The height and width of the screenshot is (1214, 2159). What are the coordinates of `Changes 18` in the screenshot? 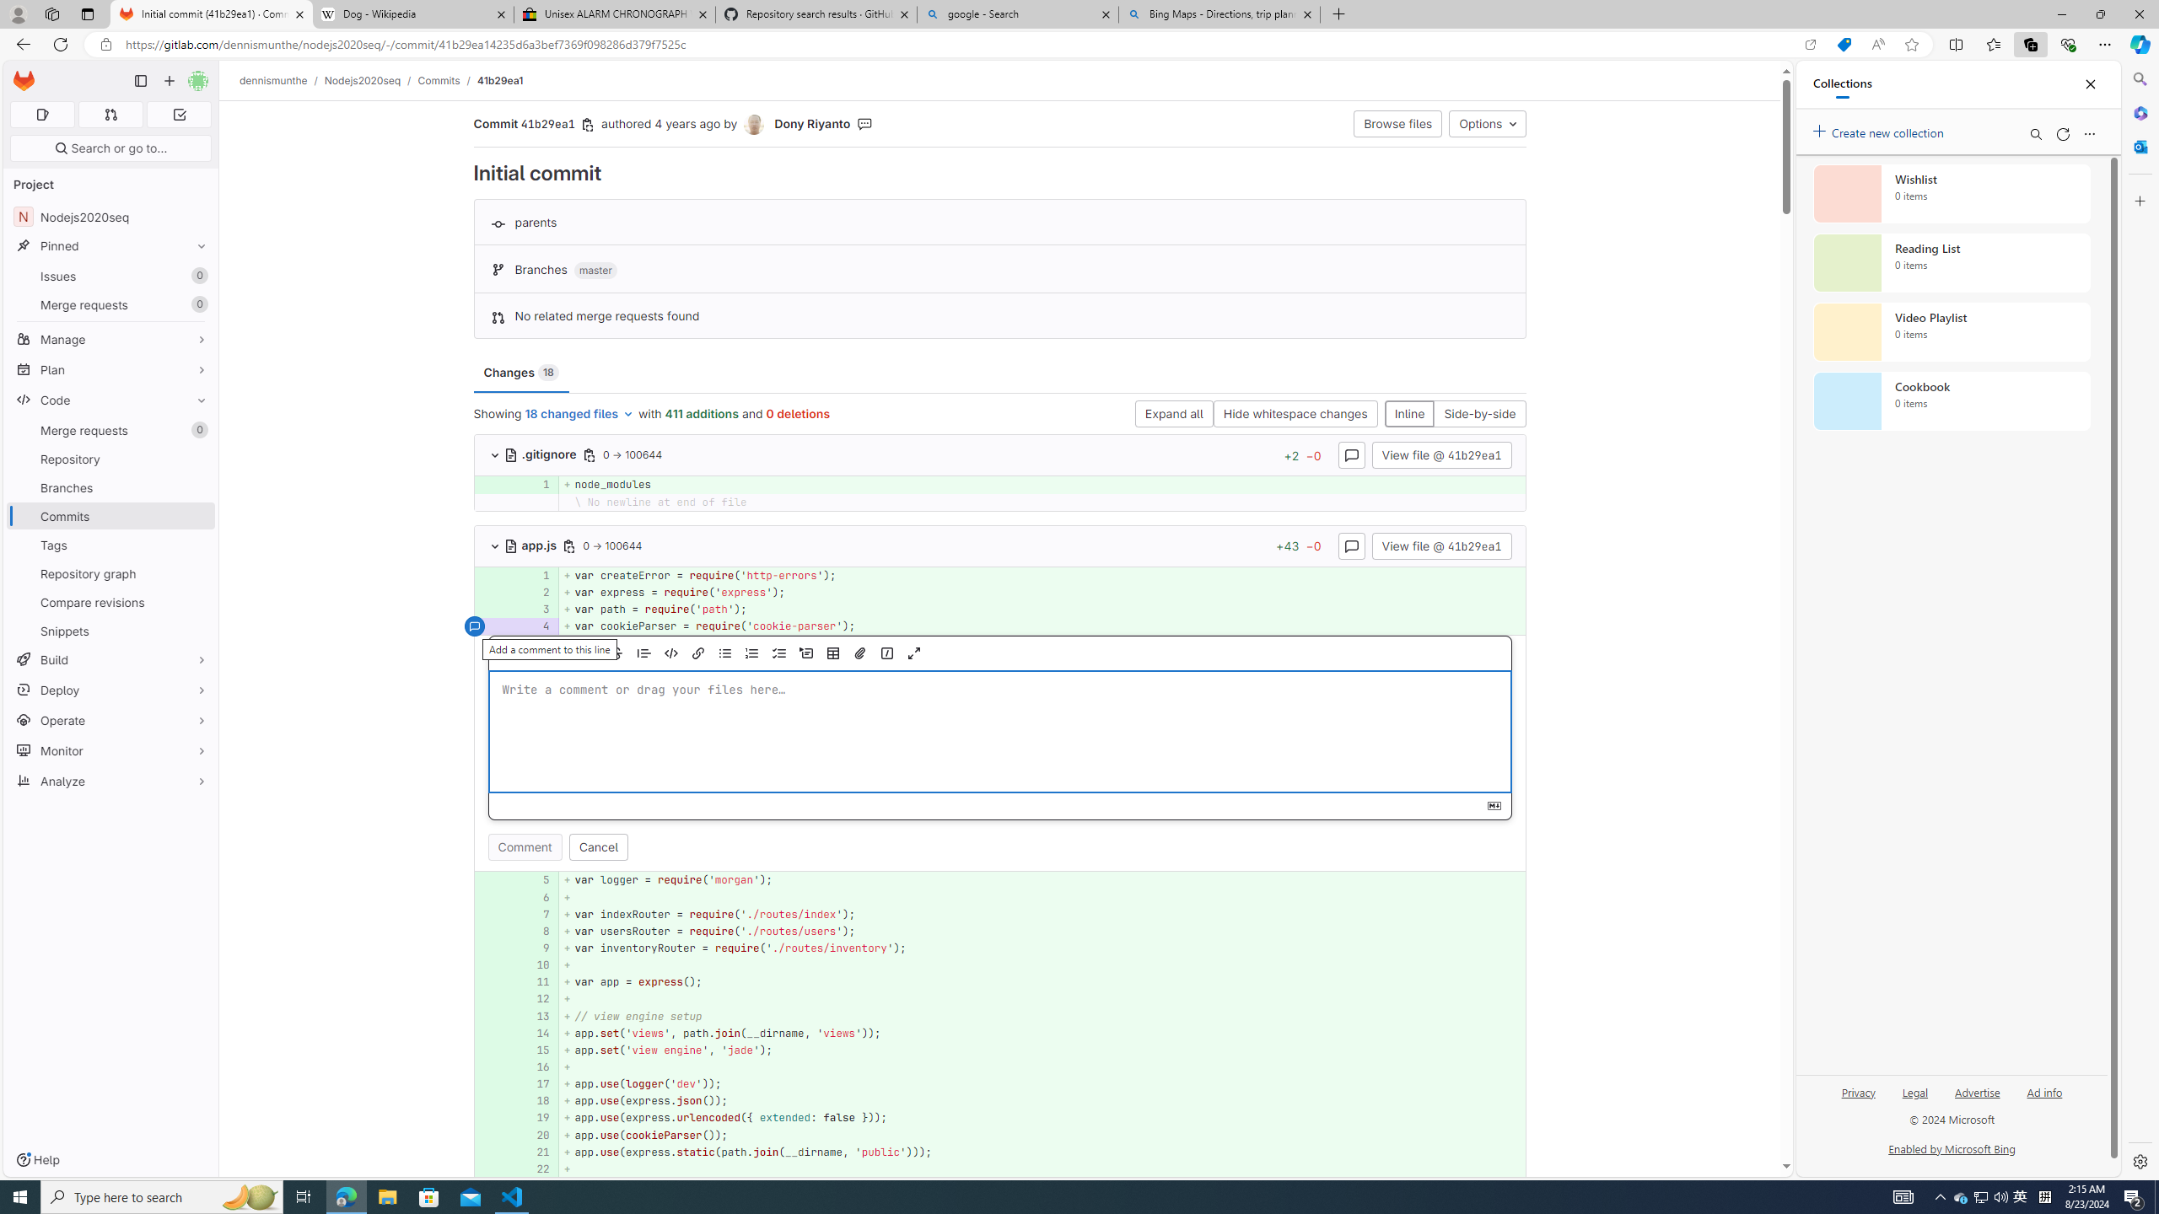 It's located at (521, 373).